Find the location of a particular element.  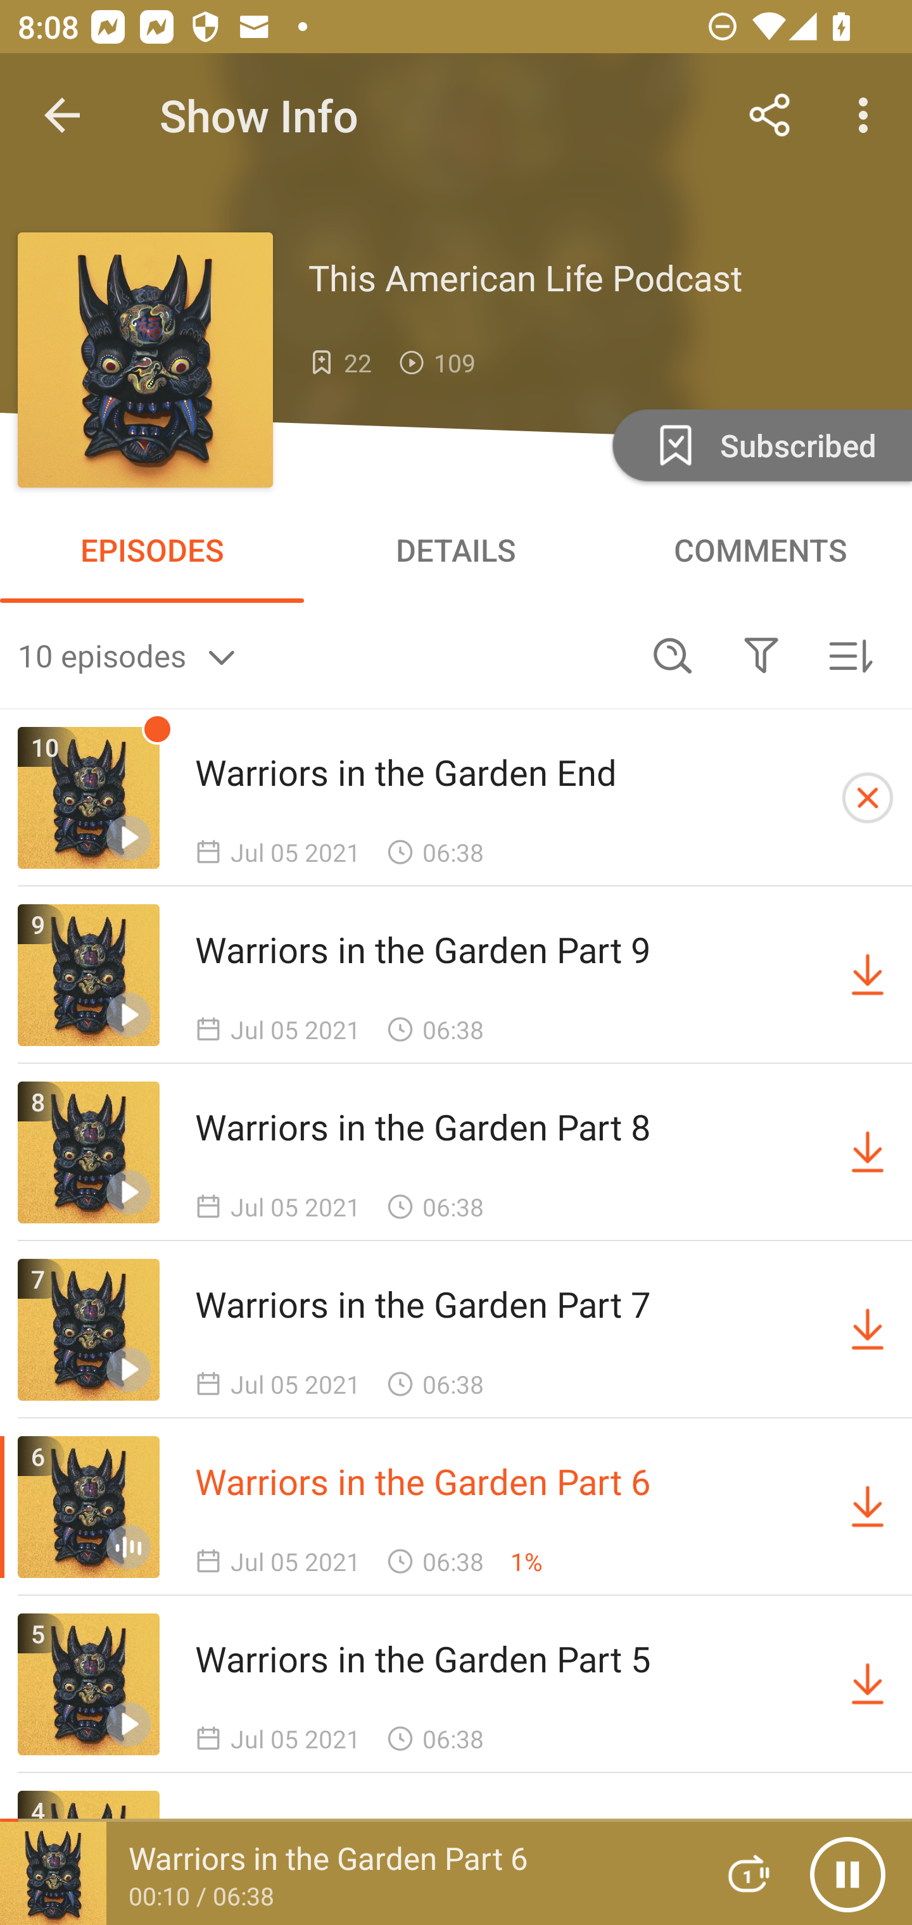

 Sorted by newest first is located at coordinates (850, 655).